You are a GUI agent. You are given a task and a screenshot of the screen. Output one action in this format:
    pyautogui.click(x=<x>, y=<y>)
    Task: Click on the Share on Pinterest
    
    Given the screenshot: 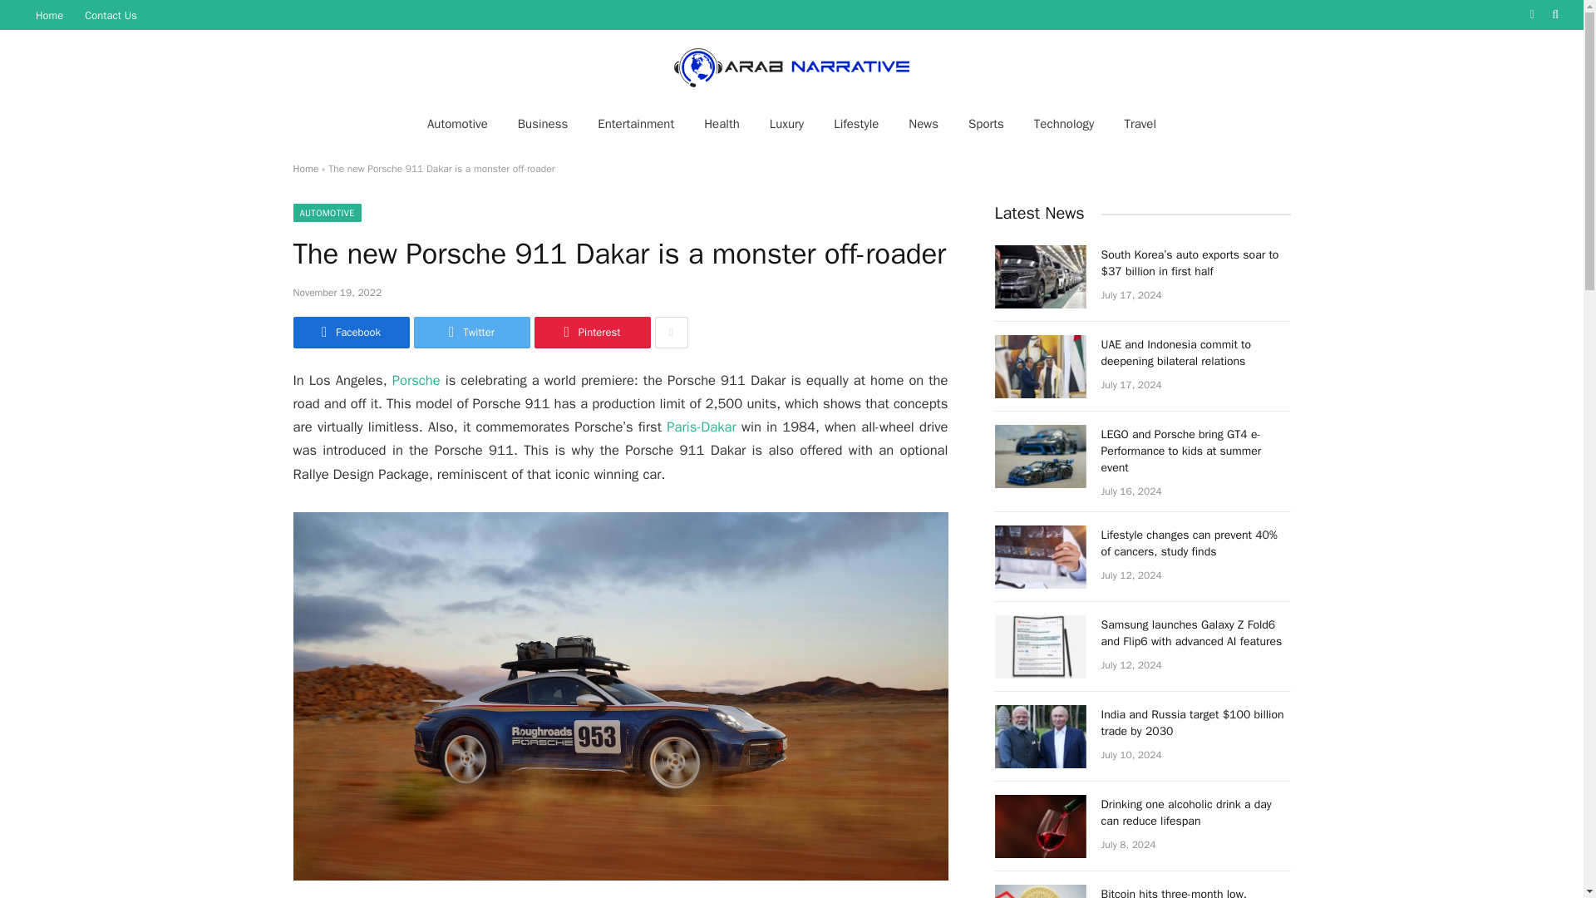 What is the action you would take?
    pyautogui.click(x=591, y=333)
    